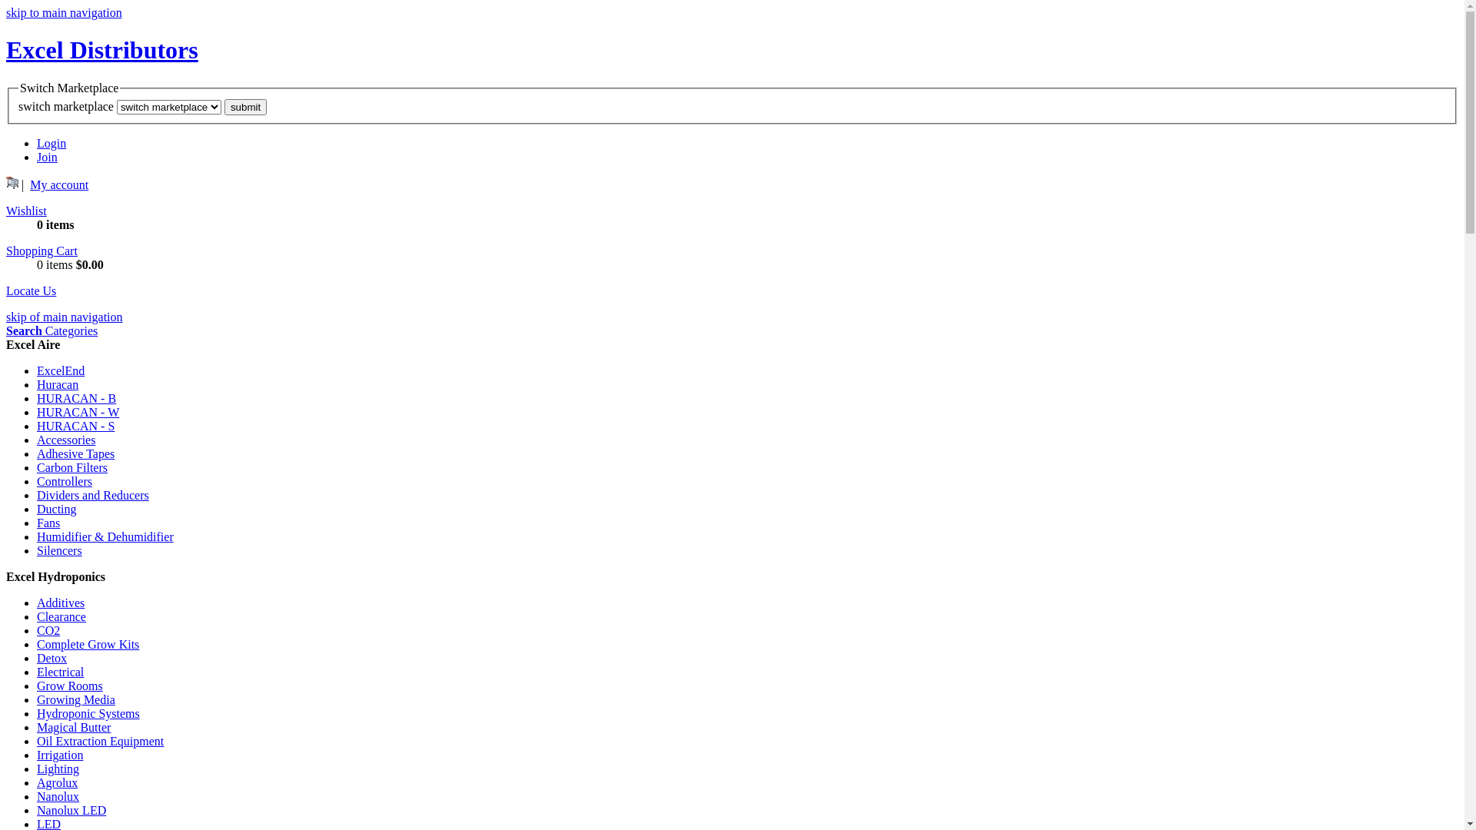 The height and width of the screenshot is (830, 1476). What do you see at coordinates (77, 398) in the screenshot?
I see `HURACAN - B` at bounding box center [77, 398].